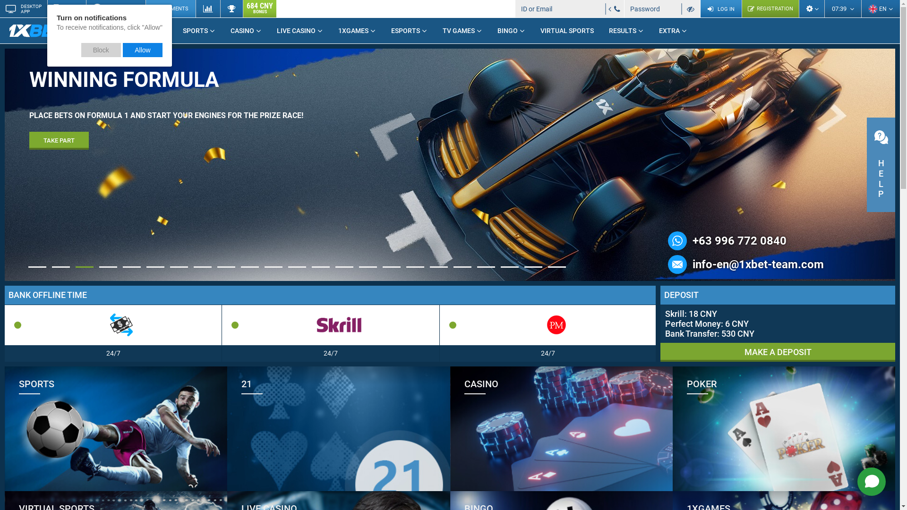 Image resolution: width=907 pixels, height=510 pixels. Describe the element at coordinates (561, 429) in the screenshot. I see `CASINO` at that location.